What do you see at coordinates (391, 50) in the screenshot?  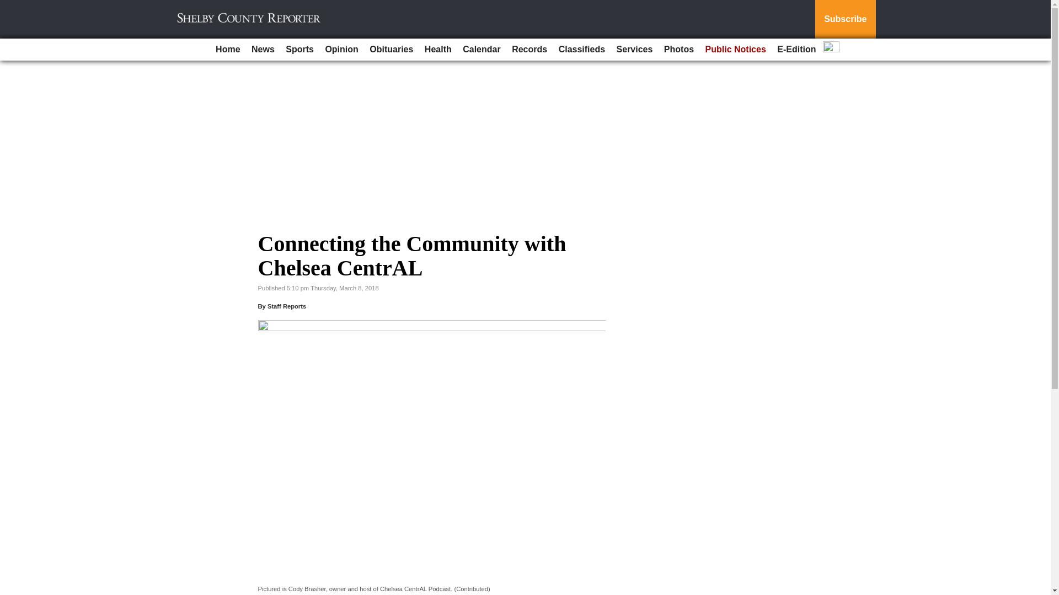 I see `Obituaries` at bounding box center [391, 50].